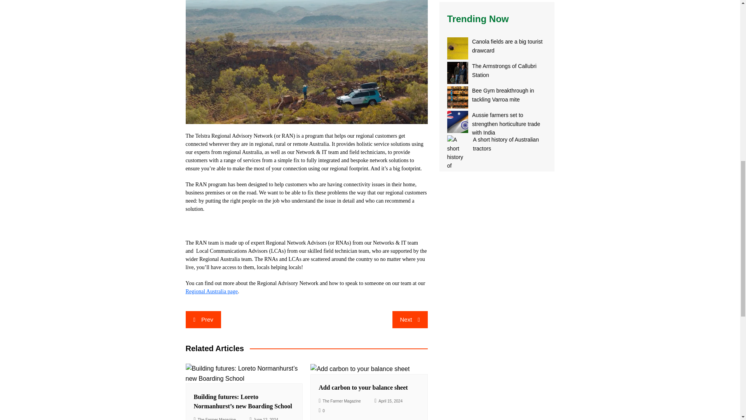 The height and width of the screenshot is (420, 746). What do you see at coordinates (214, 418) in the screenshot?
I see `The Farmer Magazine` at bounding box center [214, 418].